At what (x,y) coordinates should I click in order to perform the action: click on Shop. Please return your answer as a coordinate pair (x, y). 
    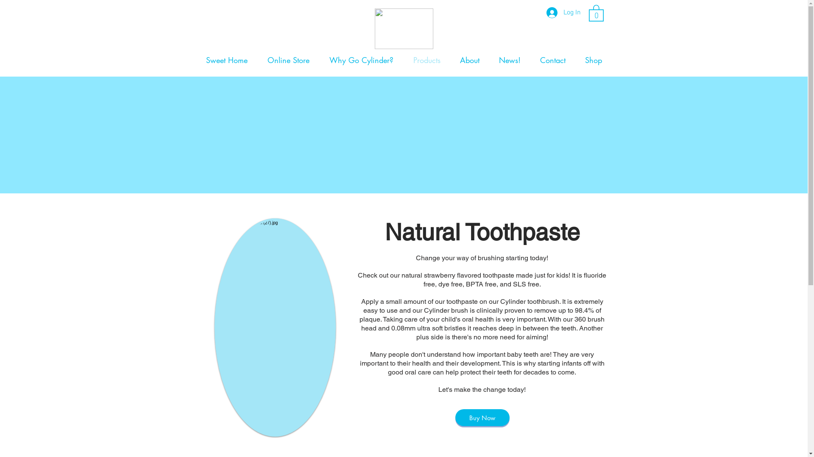
    Looking at the image, I should click on (593, 60).